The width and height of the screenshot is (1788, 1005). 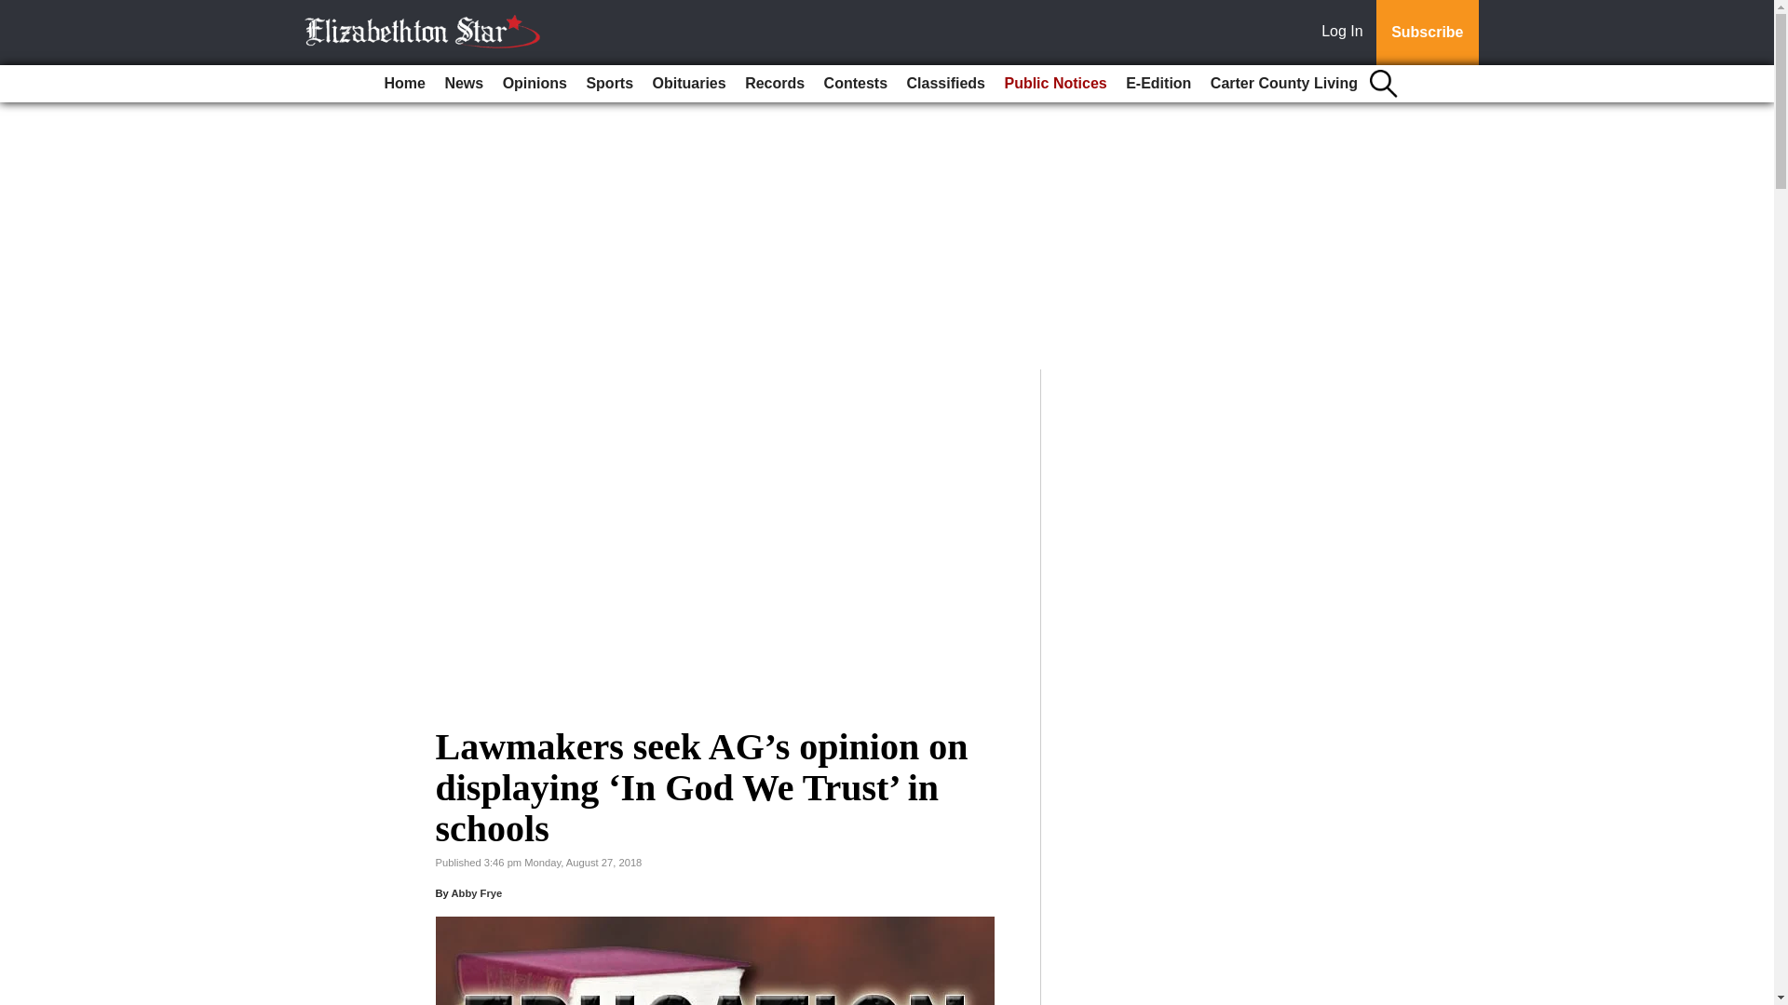 What do you see at coordinates (535, 84) in the screenshot?
I see `Opinions` at bounding box center [535, 84].